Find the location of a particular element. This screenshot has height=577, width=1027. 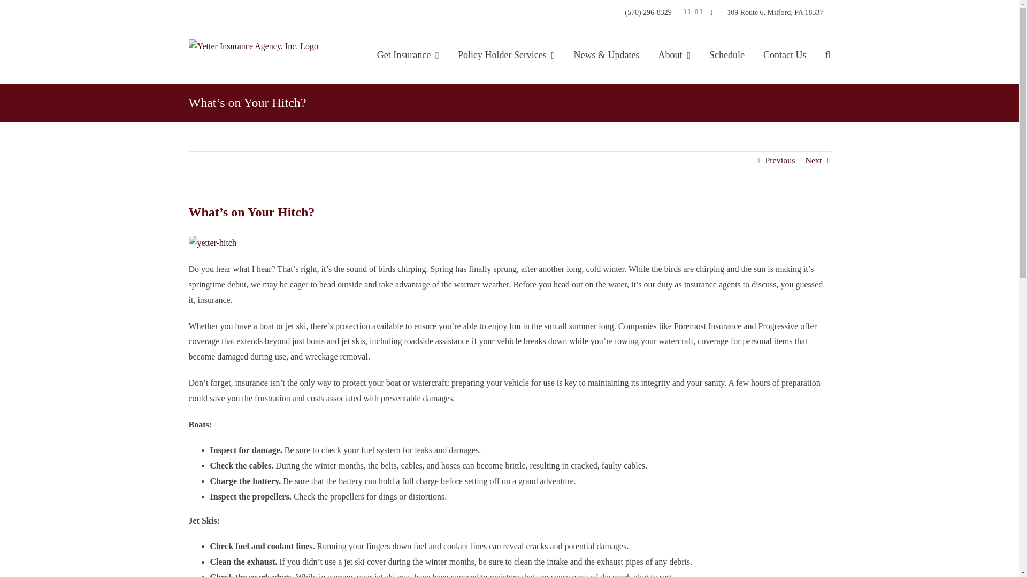

Next is located at coordinates (813, 160).